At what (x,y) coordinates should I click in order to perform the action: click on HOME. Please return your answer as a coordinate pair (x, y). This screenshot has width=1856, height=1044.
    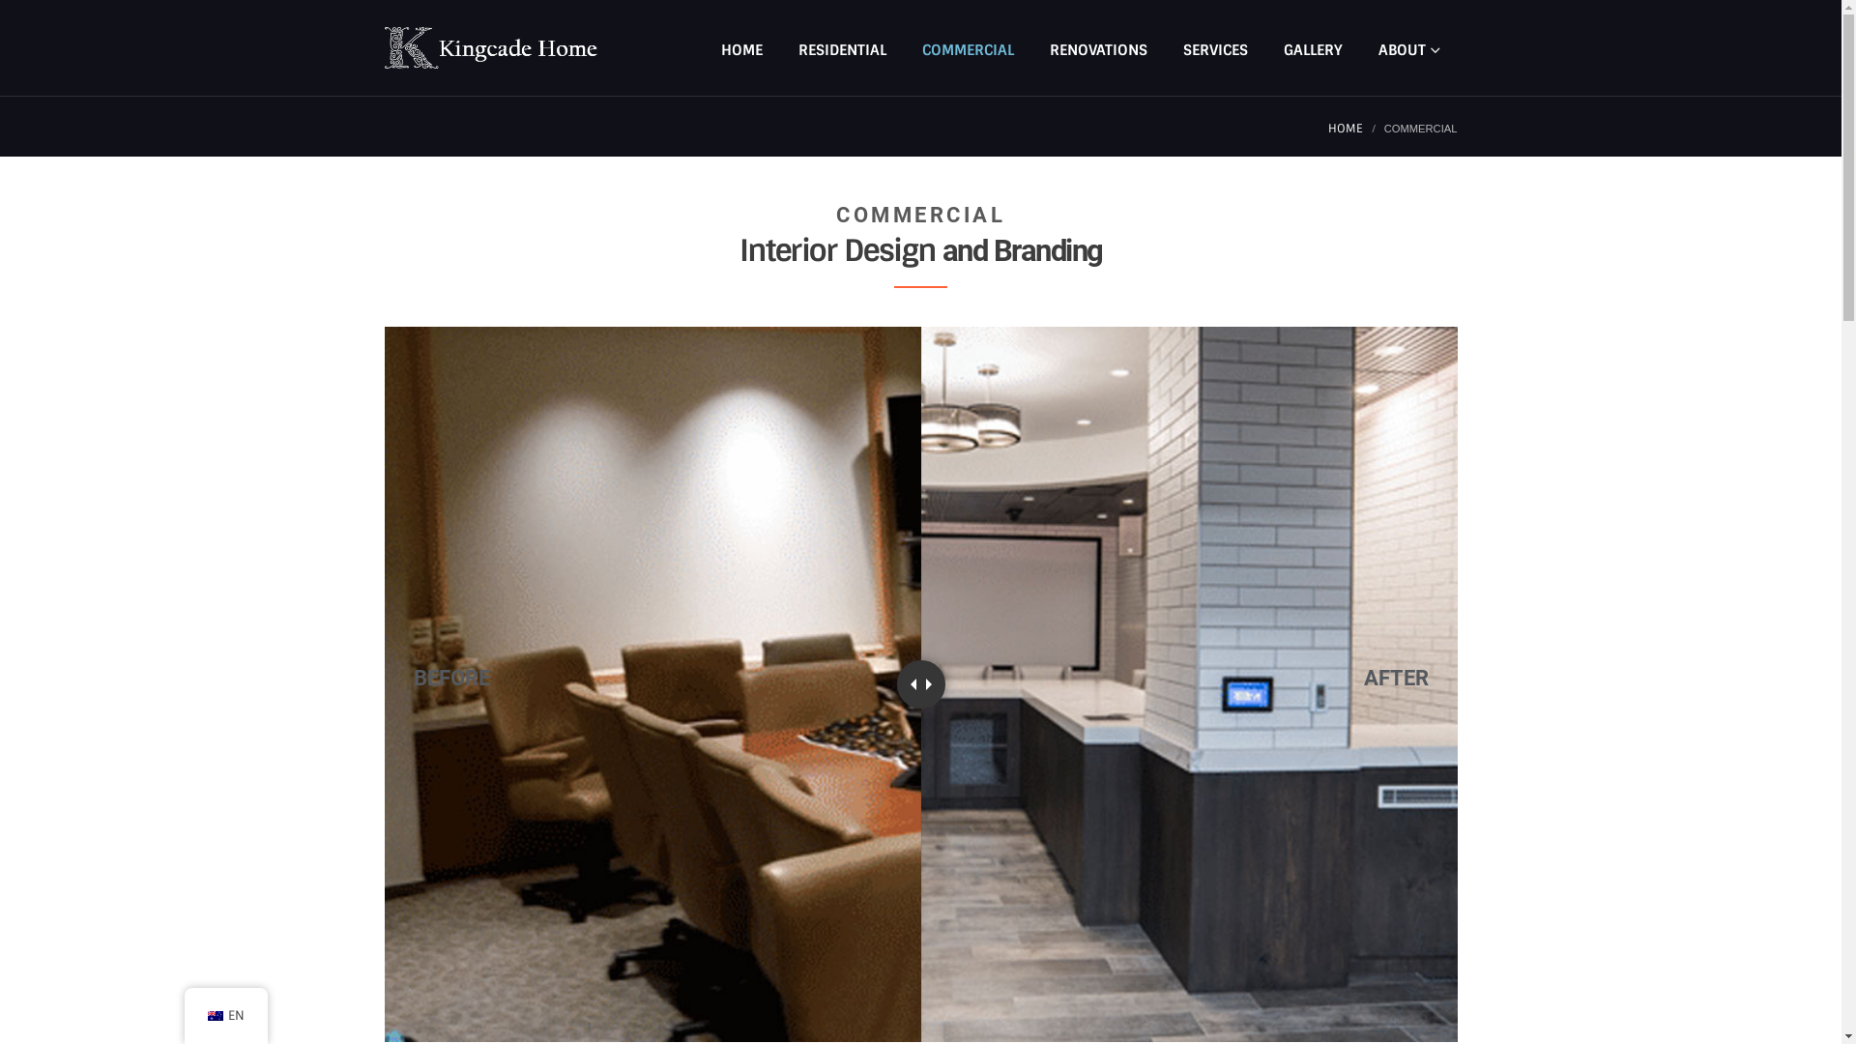
    Looking at the image, I should click on (1346, 129).